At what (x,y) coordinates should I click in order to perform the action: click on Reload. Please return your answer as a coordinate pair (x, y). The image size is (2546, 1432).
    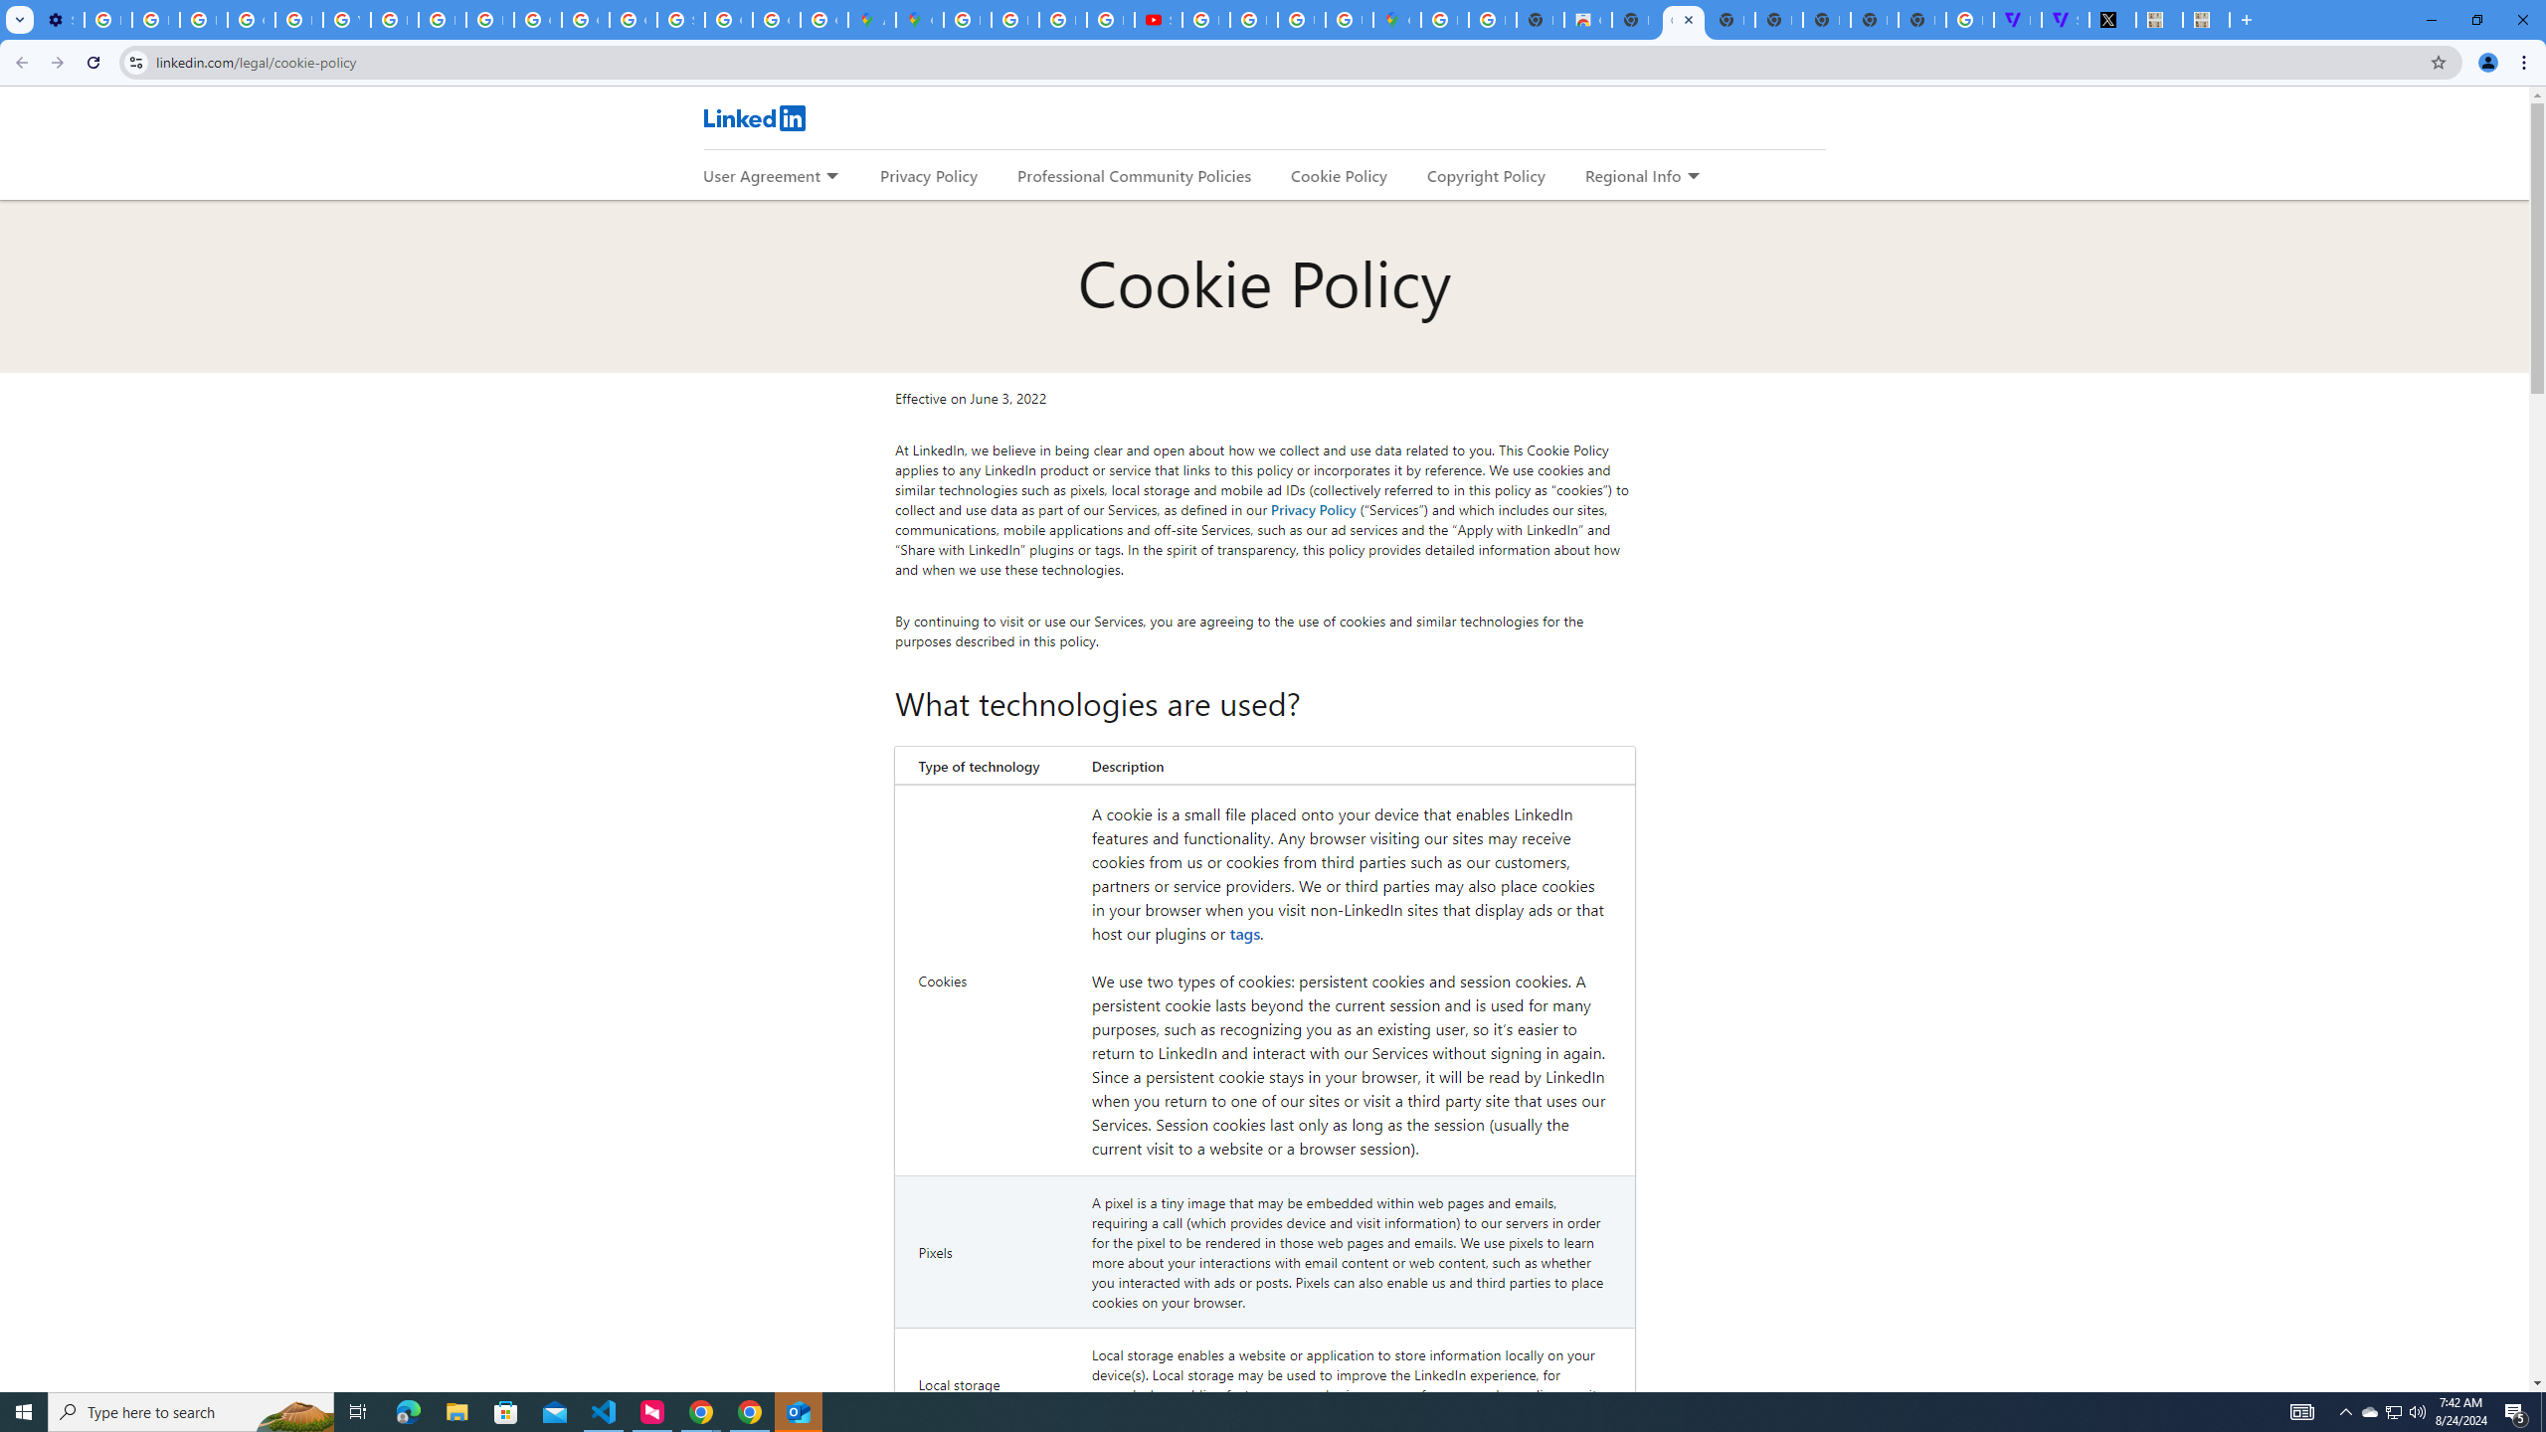
    Looking at the image, I should click on (92, 63).